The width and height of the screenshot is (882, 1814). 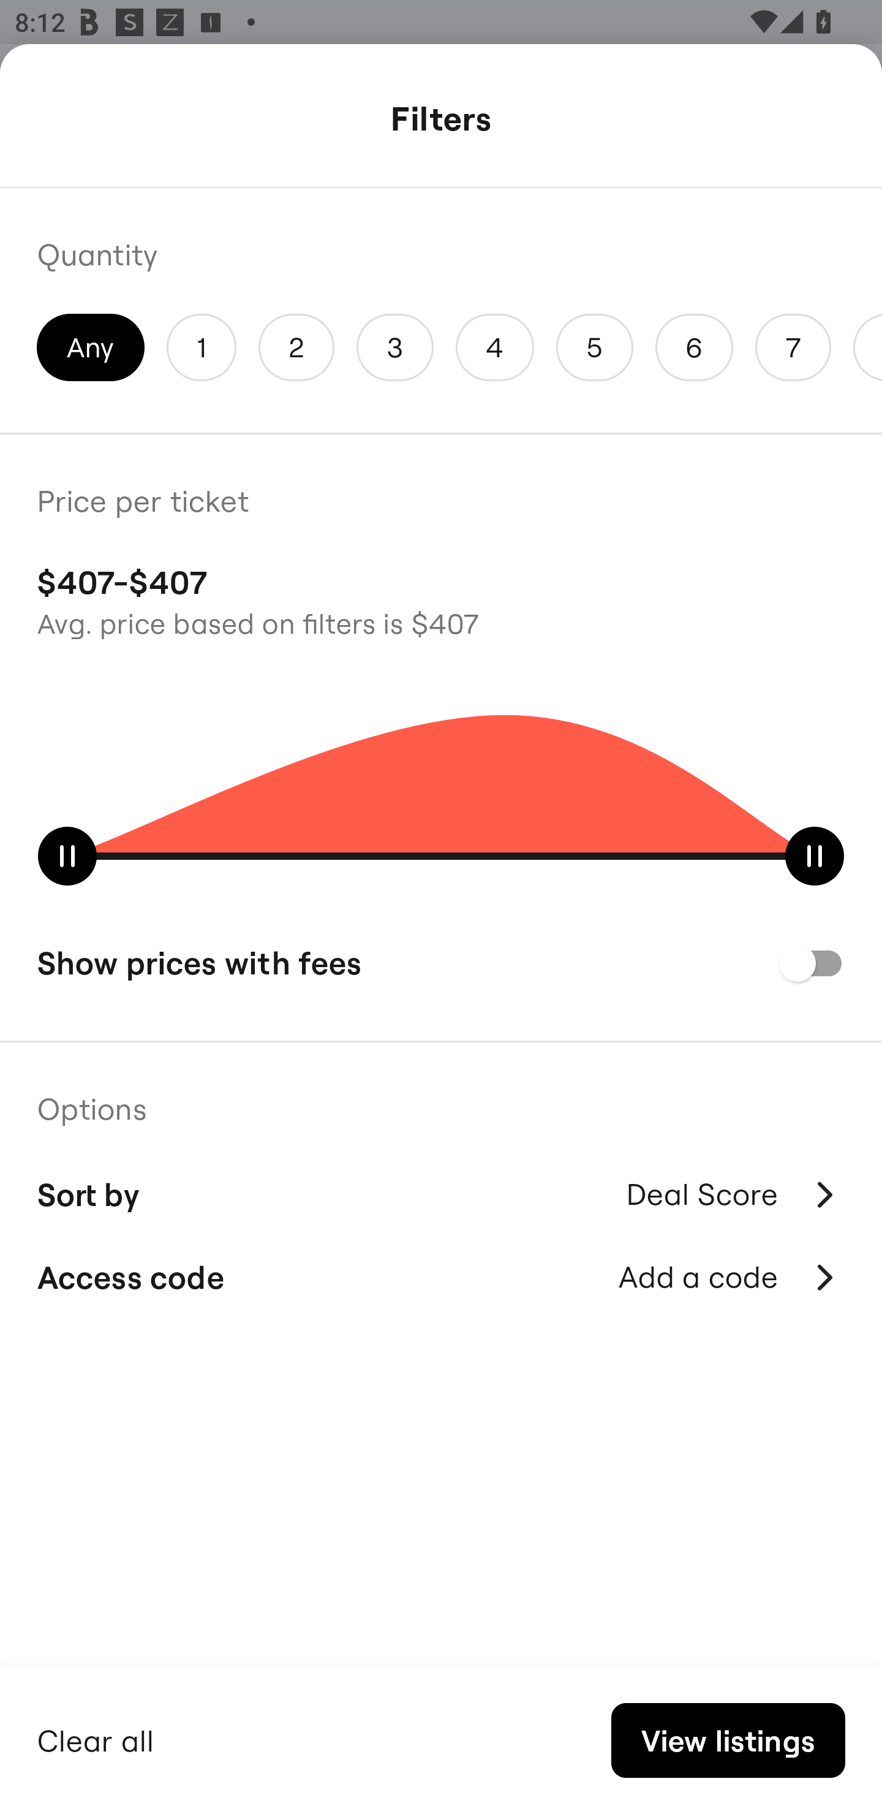 I want to click on Show prices with fees, so click(x=441, y=963).